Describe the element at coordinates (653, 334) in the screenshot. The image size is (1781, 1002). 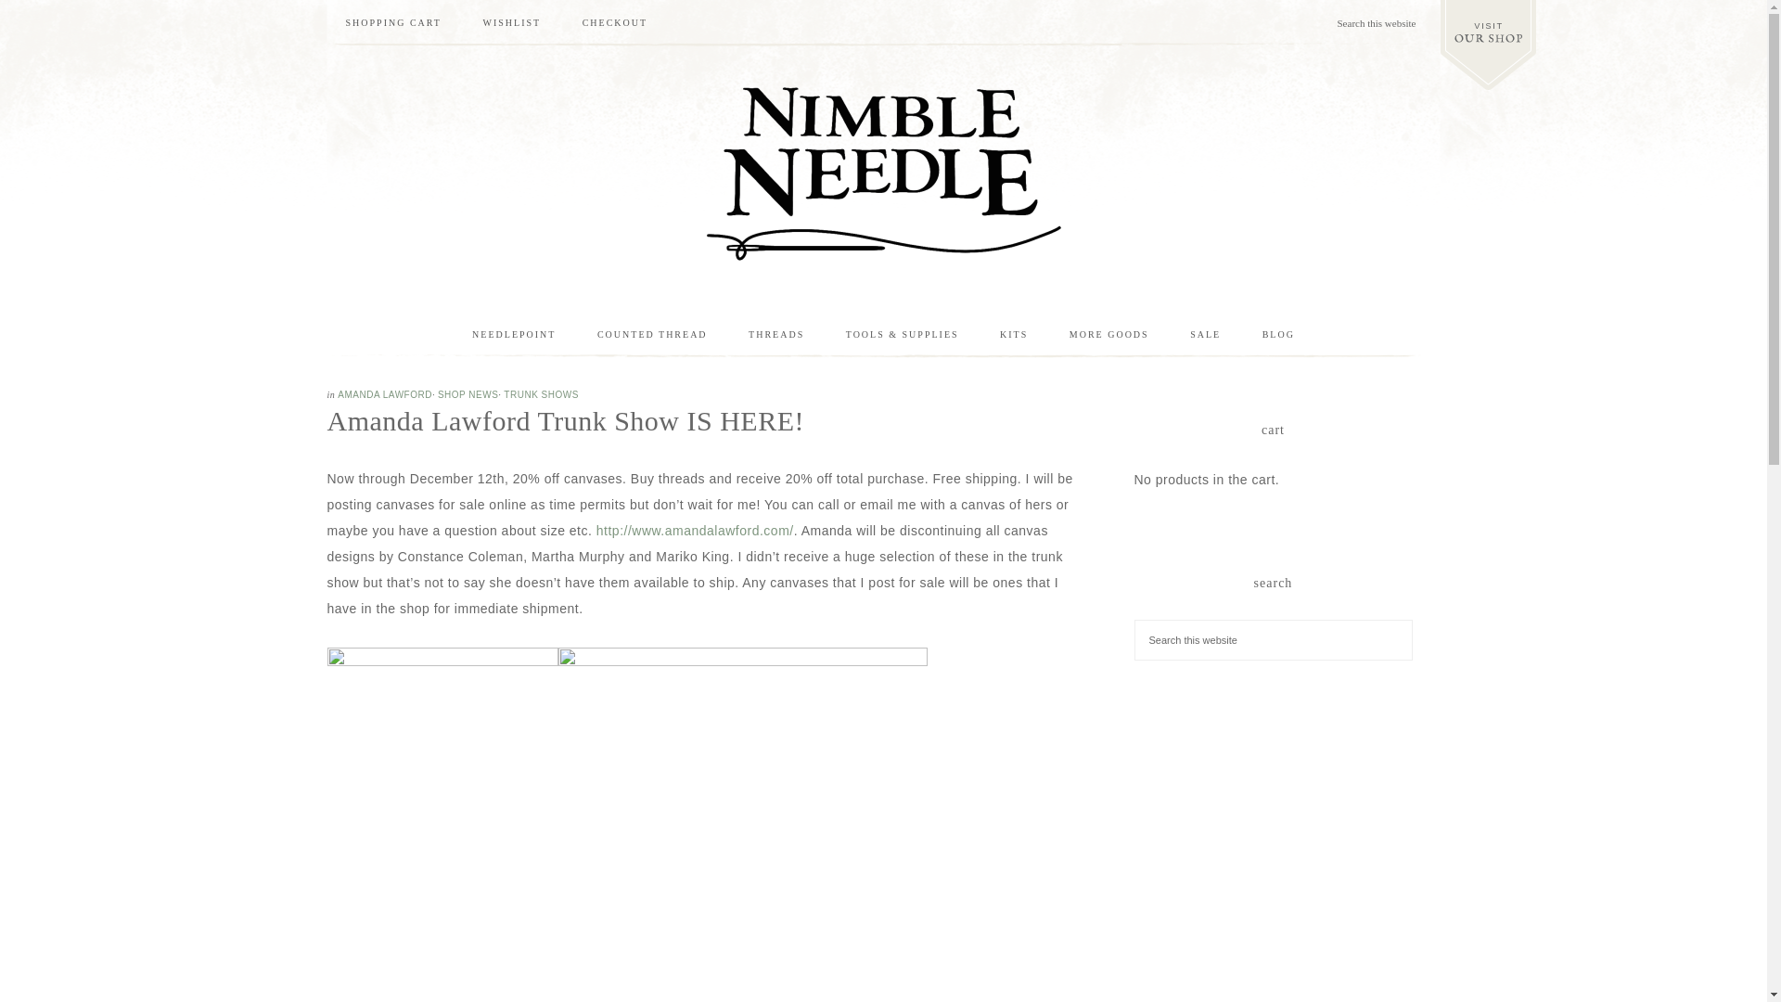
I see `COUNTED THREAD` at that location.